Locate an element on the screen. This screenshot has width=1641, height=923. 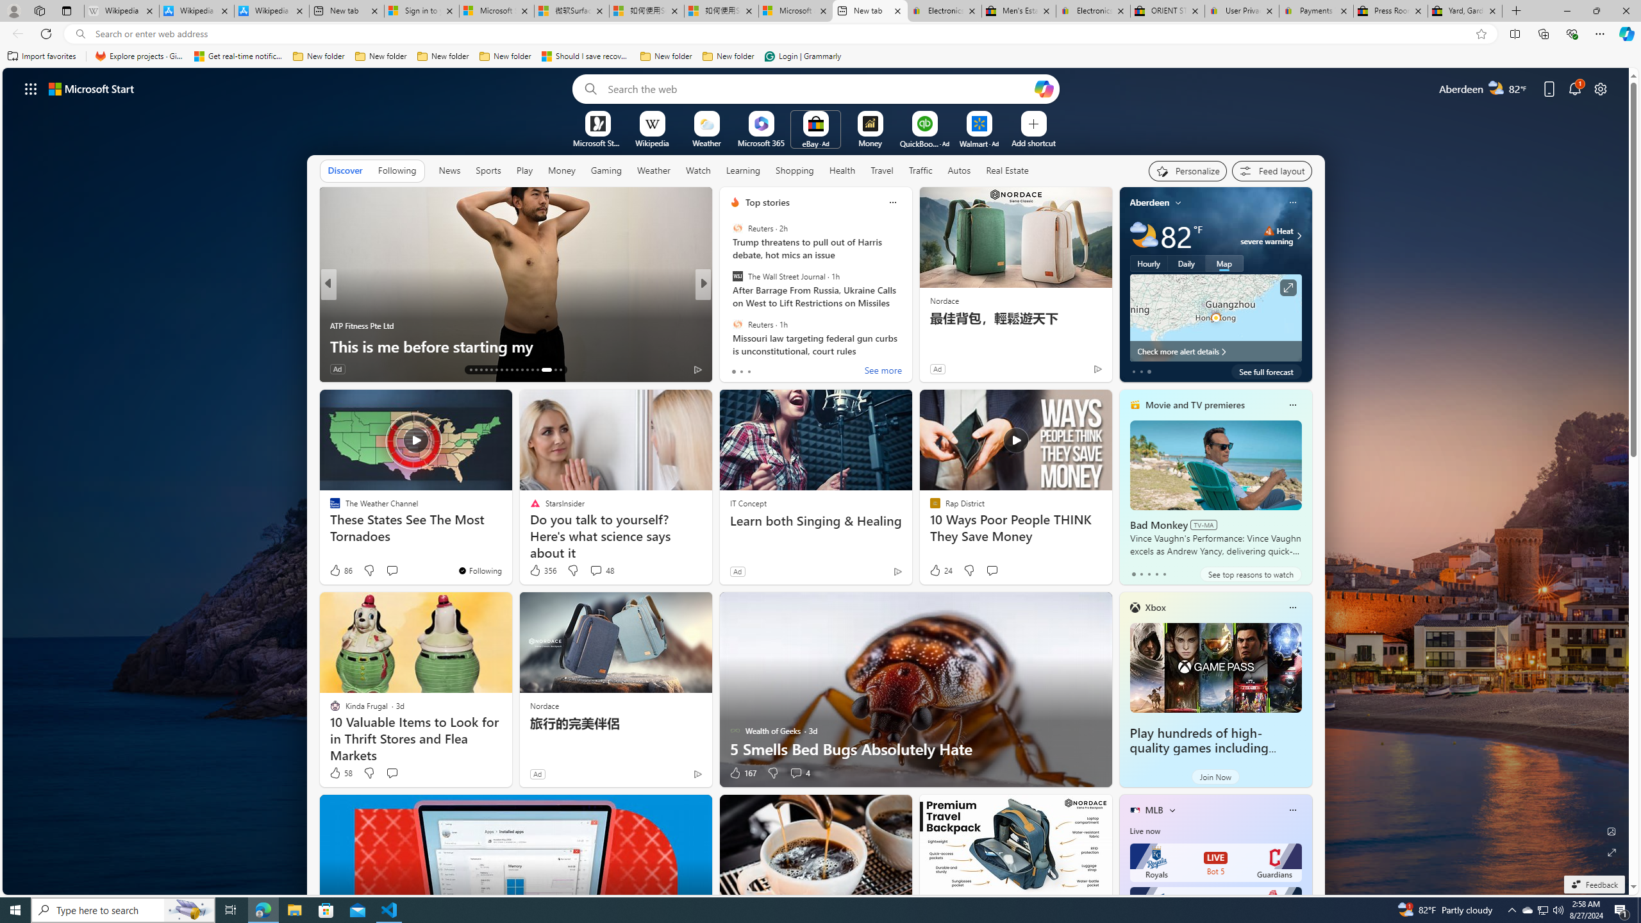
Royals LIVE Bot 5 Guardians is located at coordinates (1215, 863).